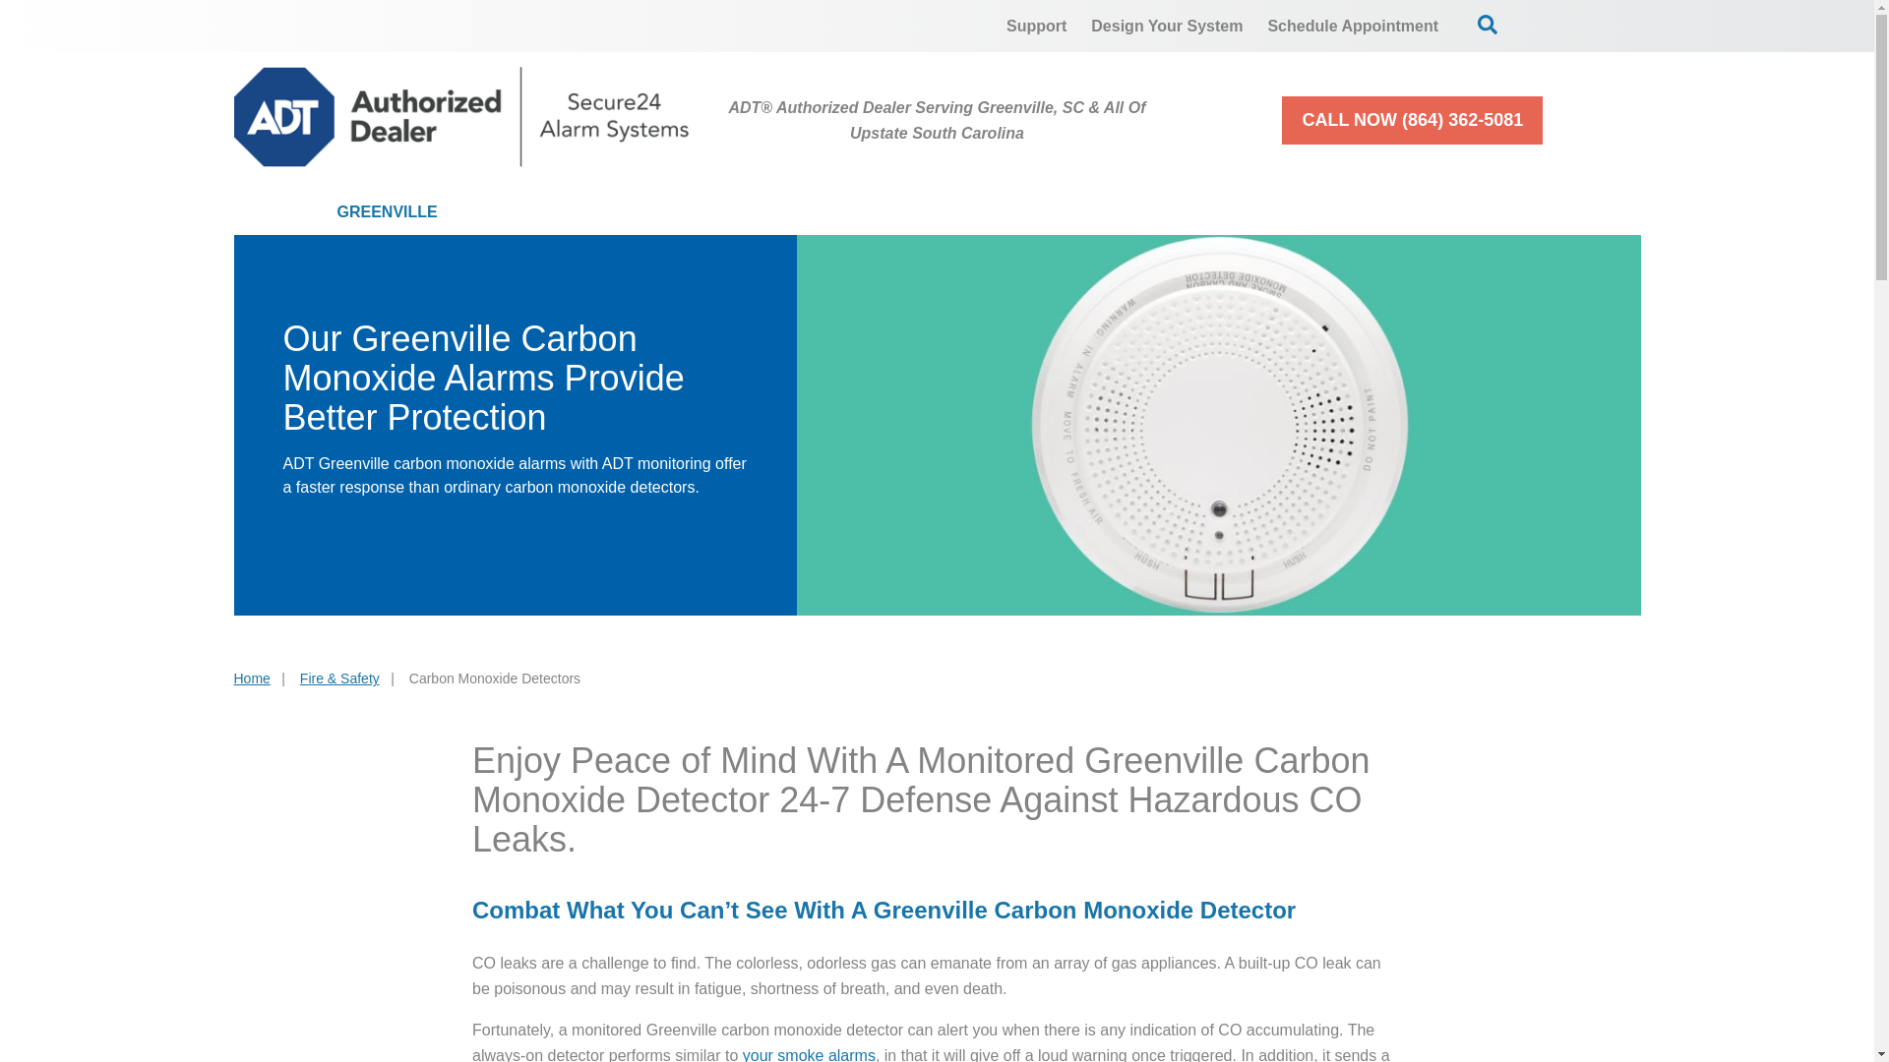 The height and width of the screenshot is (1062, 1889). Describe the element at coordinates (982, 212) in the screenshot. I see `Home Automation` at that location.